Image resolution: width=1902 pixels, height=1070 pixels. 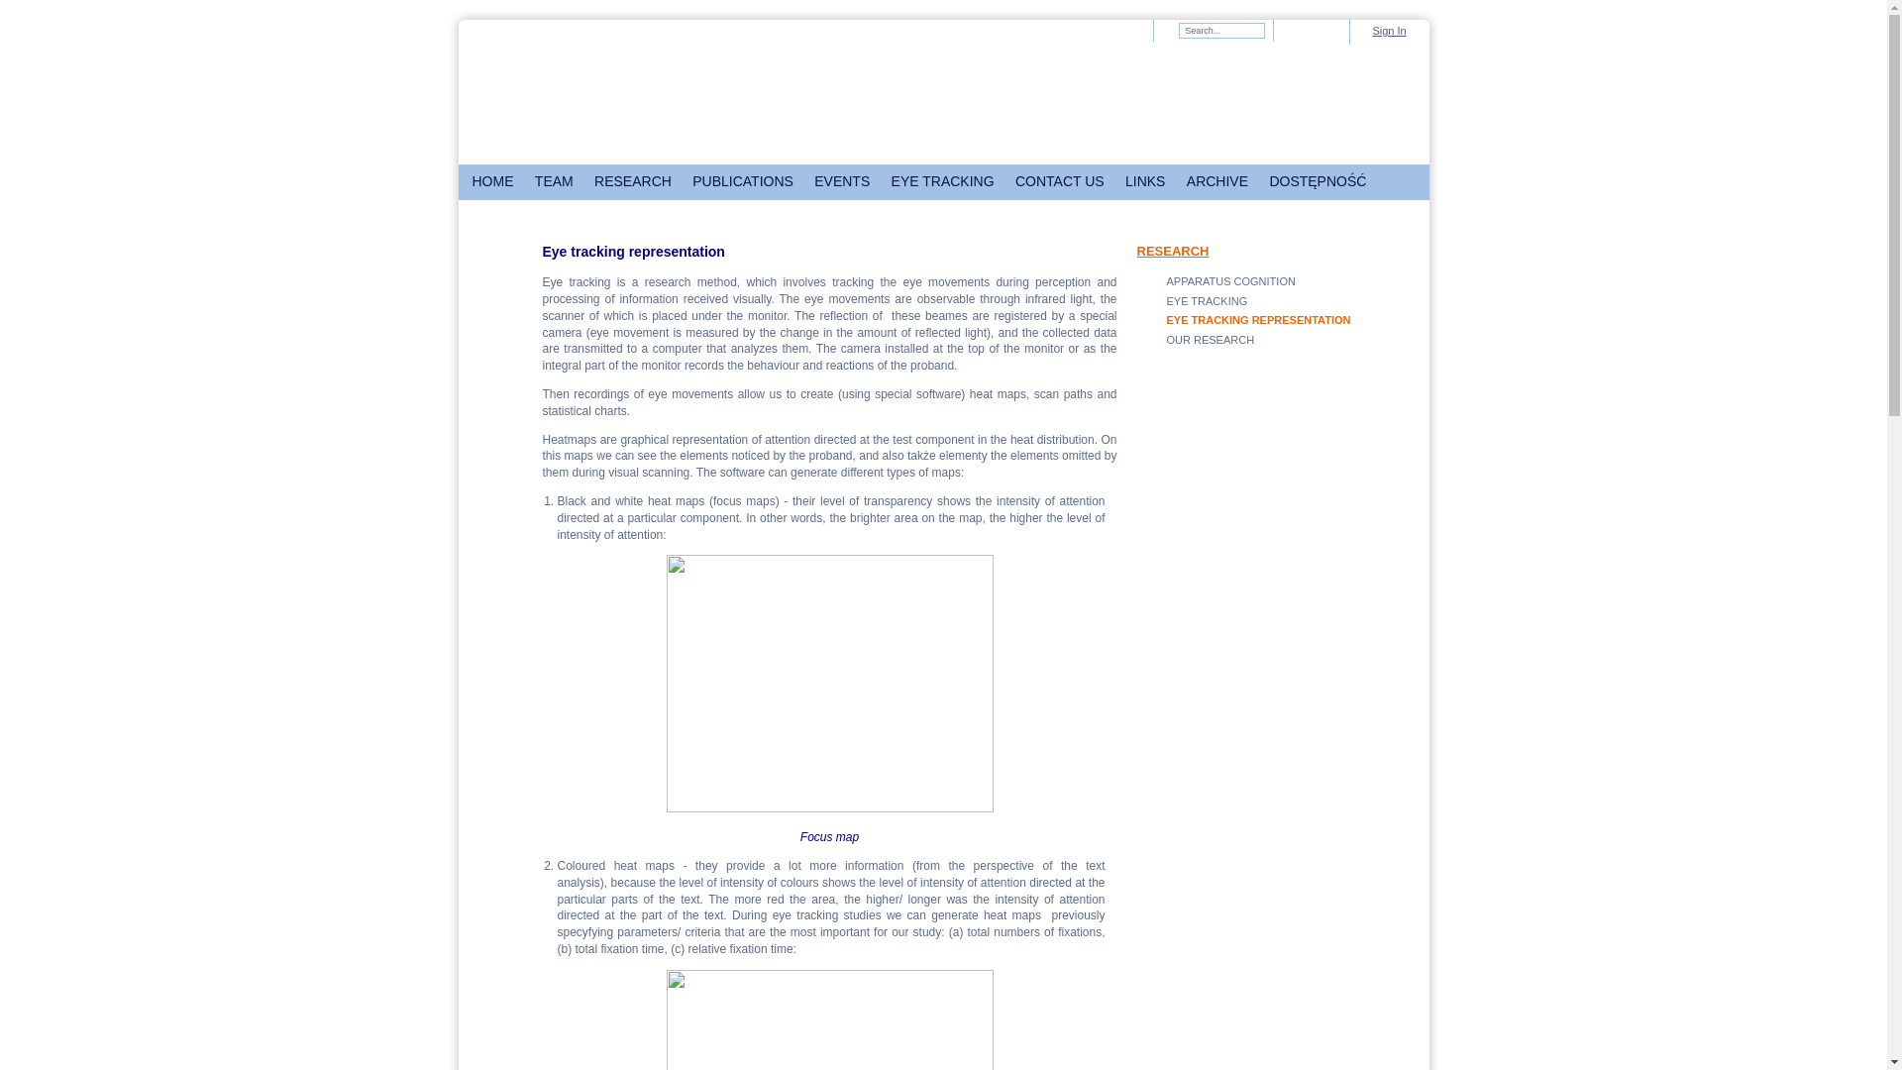 What do you see at coordinates (1388, 30) in the screenshot?
I see `Sign In` at bounding box center [1388, 30].